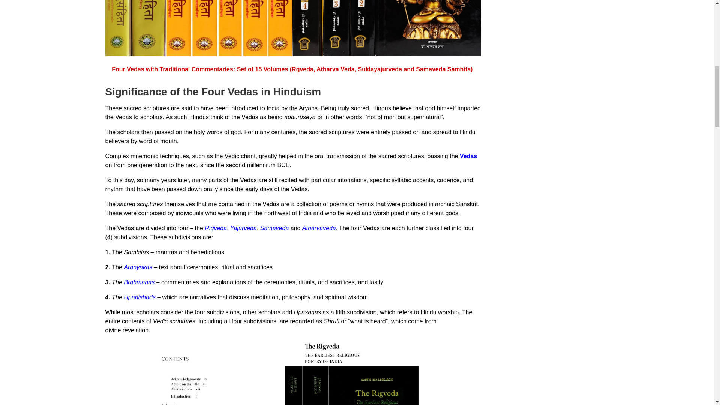  What do you see at coordinates (215, 228) in the screenshot?
I see `Rigveda` at bounding box center [215, 228].